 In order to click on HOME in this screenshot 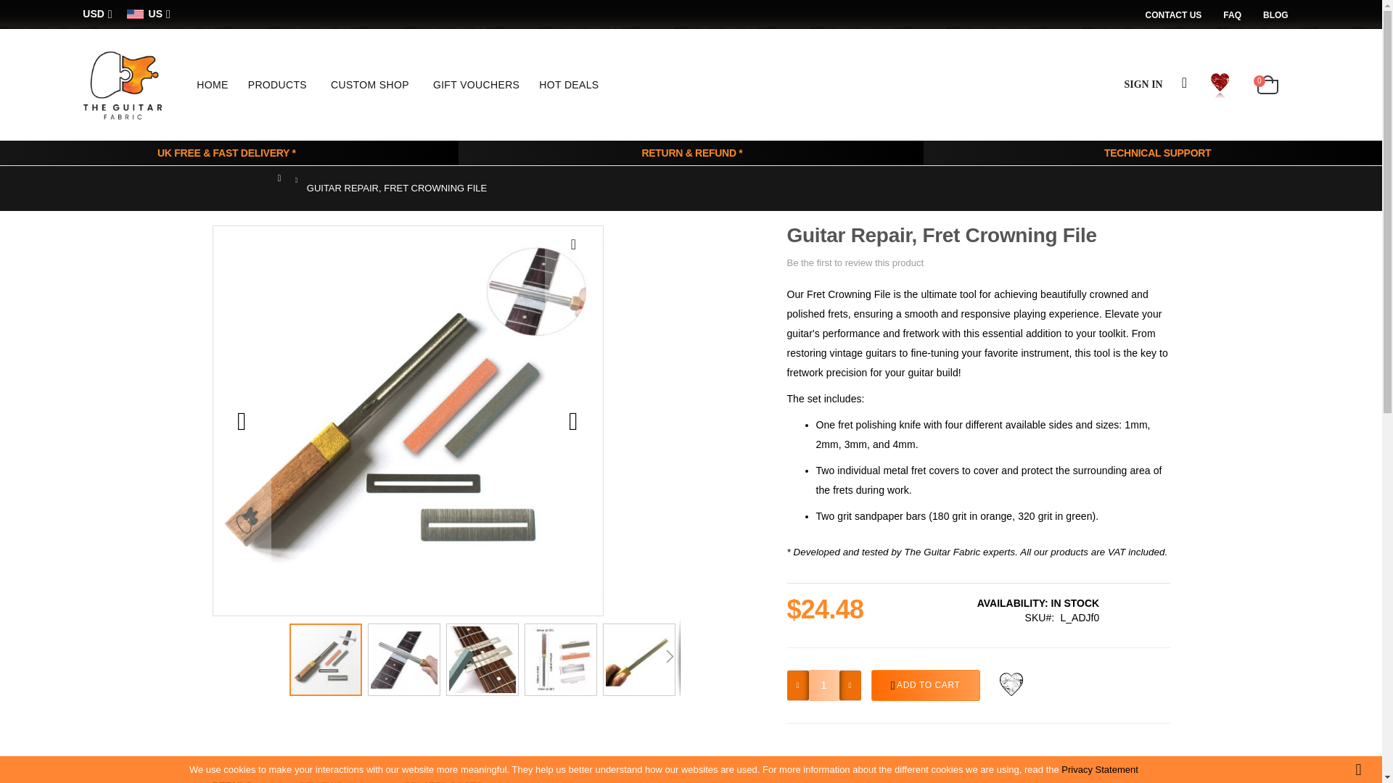, I will do `click(212, 84)`.